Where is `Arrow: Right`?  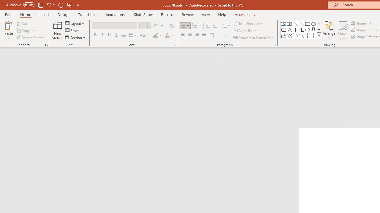 Arrow: Right is located at coordinates (308, 30).